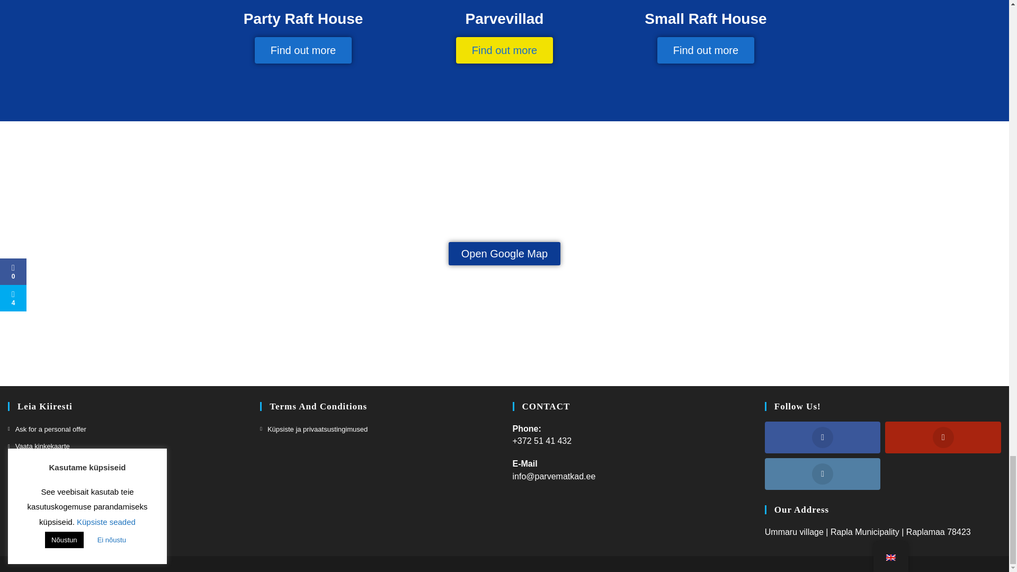 The width and height of the screenshot is (1017, 572). Describe the element at coordinates (47, 429) in the screenshot. I see `Ask for a personal offer` at that location.